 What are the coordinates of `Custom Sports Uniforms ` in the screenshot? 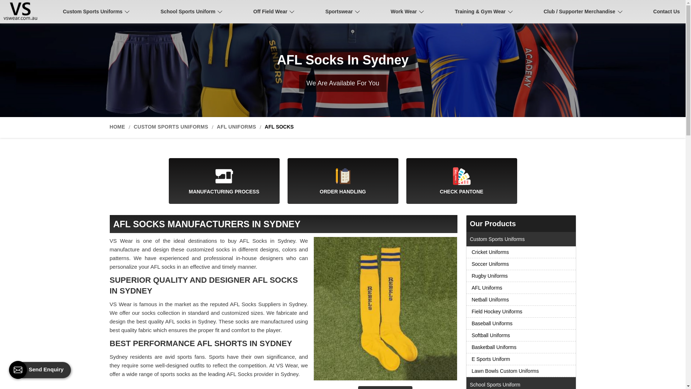 It's located at (96, 12).